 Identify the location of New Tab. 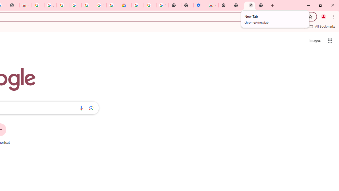
(262, 5).